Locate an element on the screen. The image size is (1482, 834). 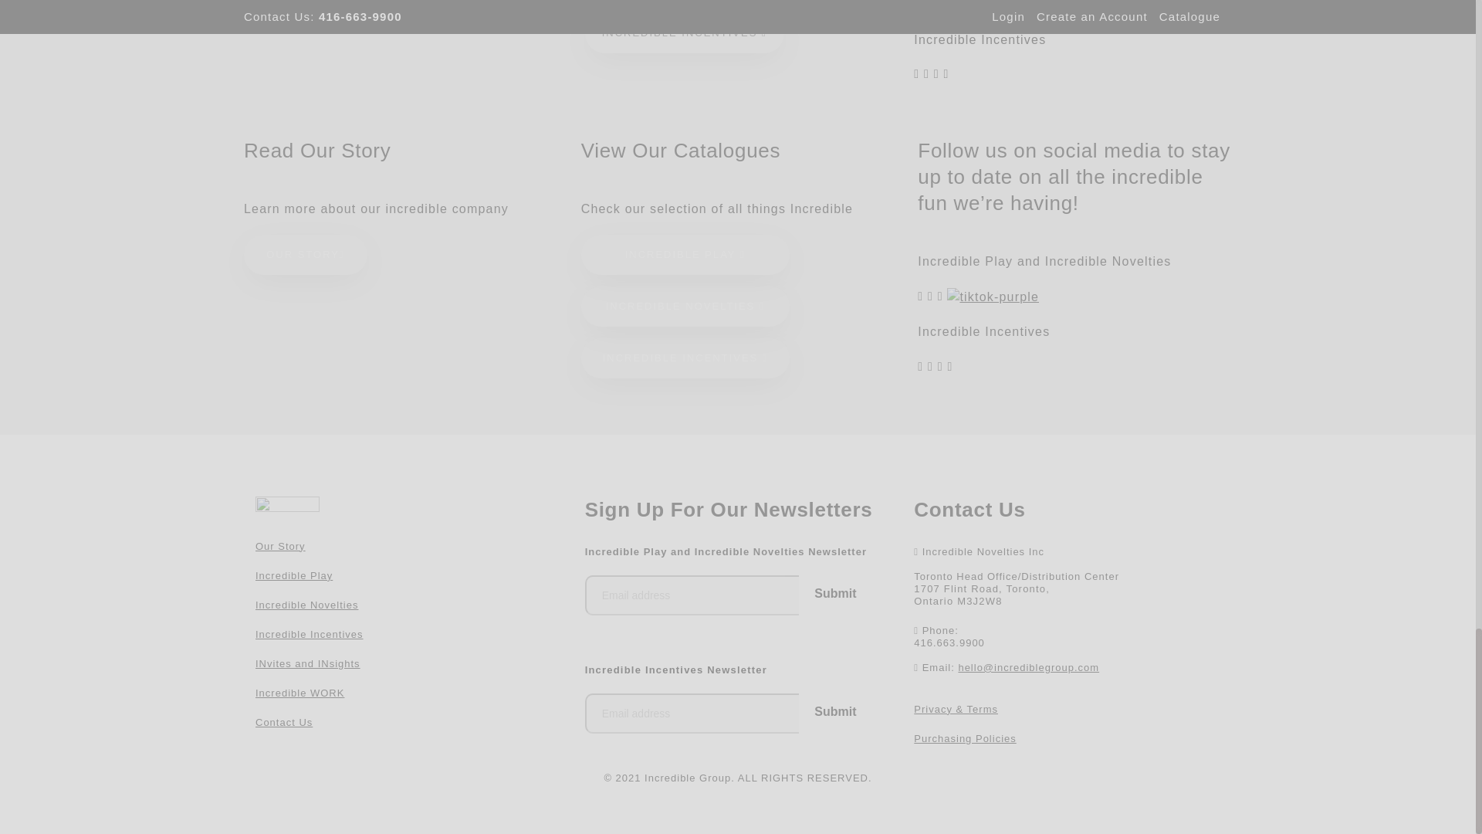
Submit is located at coordinates (834, 712).